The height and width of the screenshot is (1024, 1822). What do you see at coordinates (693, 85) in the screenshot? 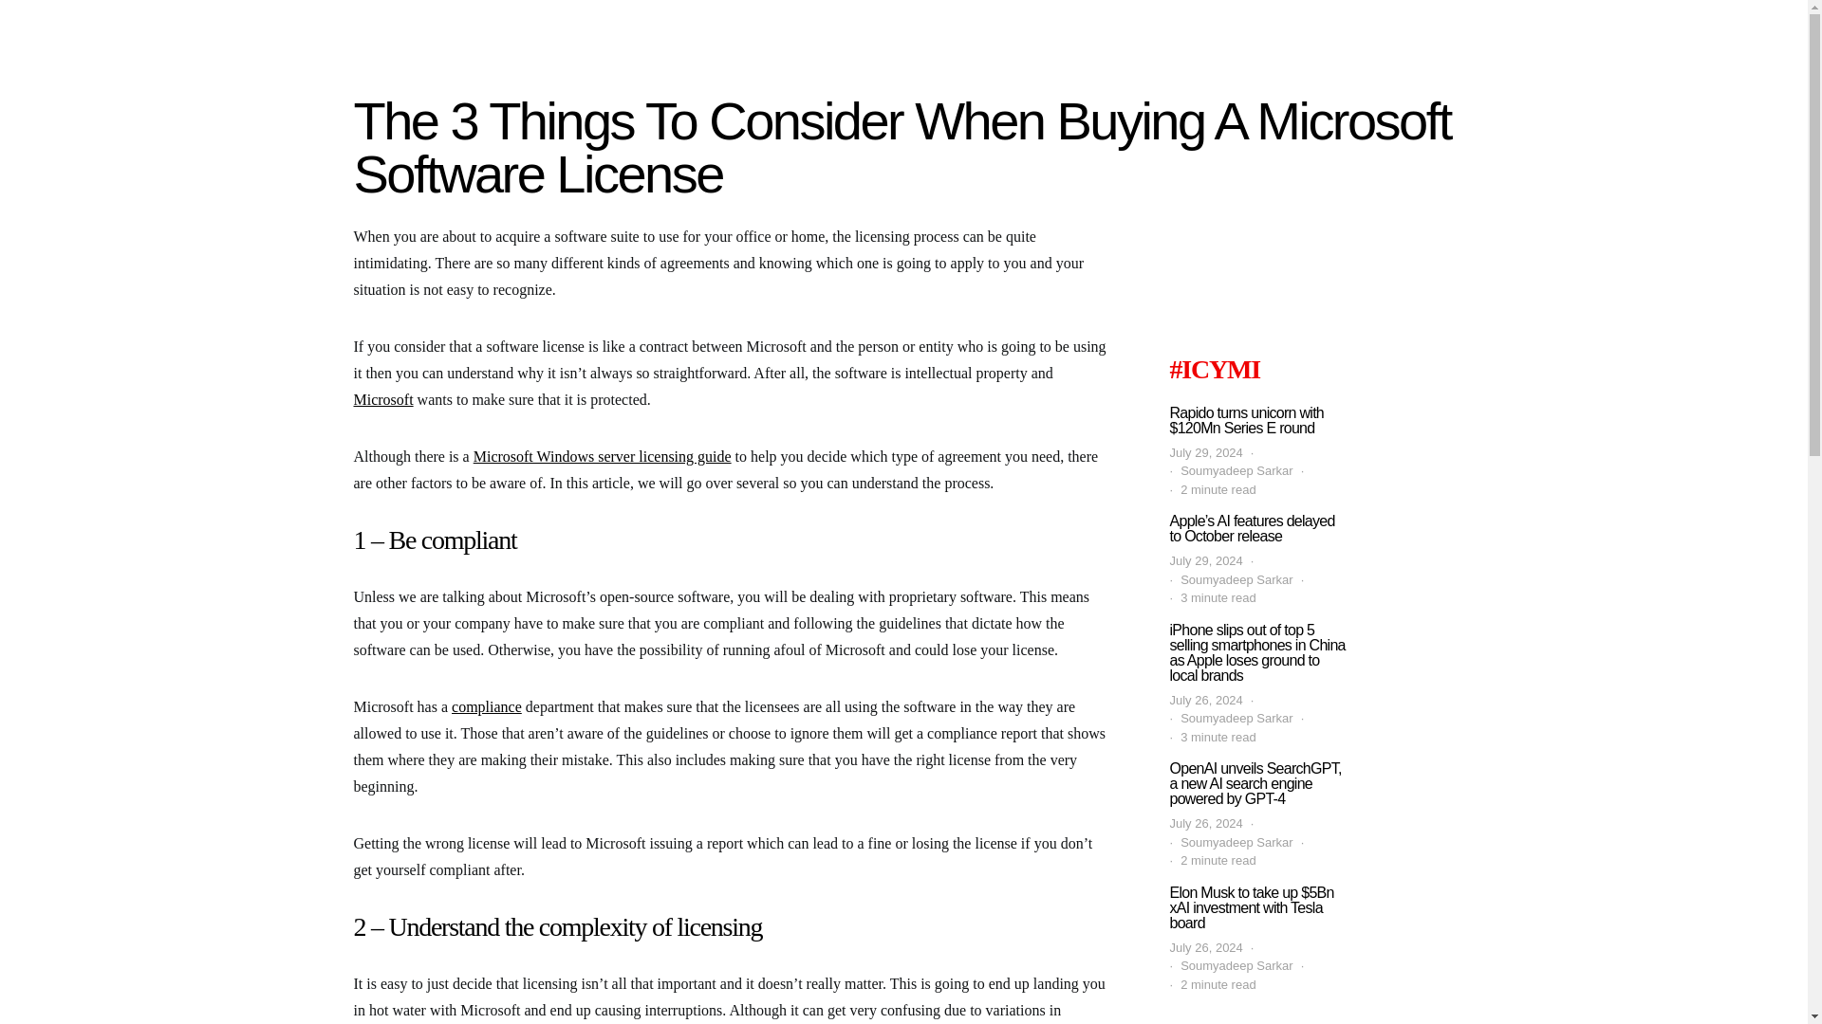
I see `VENTURE CAPITAL` at bounding box center [693, 85].